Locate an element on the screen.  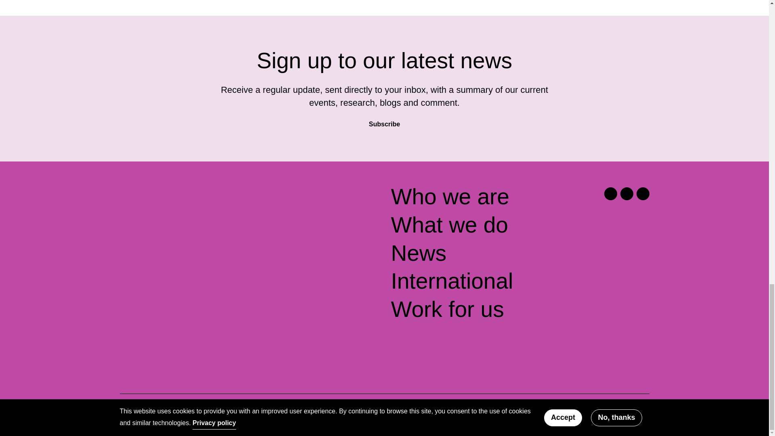
Return to the homepage is located at coordinates (183, 200).